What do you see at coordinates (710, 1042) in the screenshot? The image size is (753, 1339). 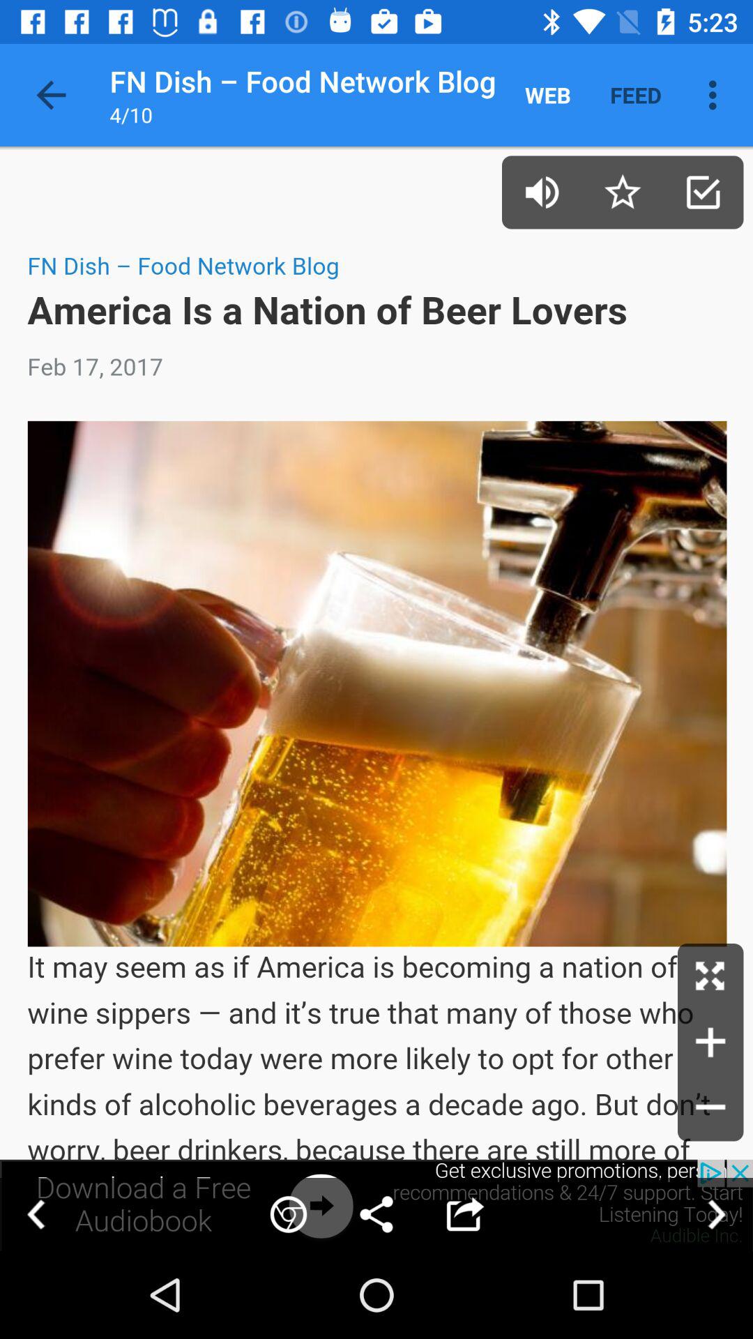 I see `go to advertisement` at bounding box center [710, 1042].